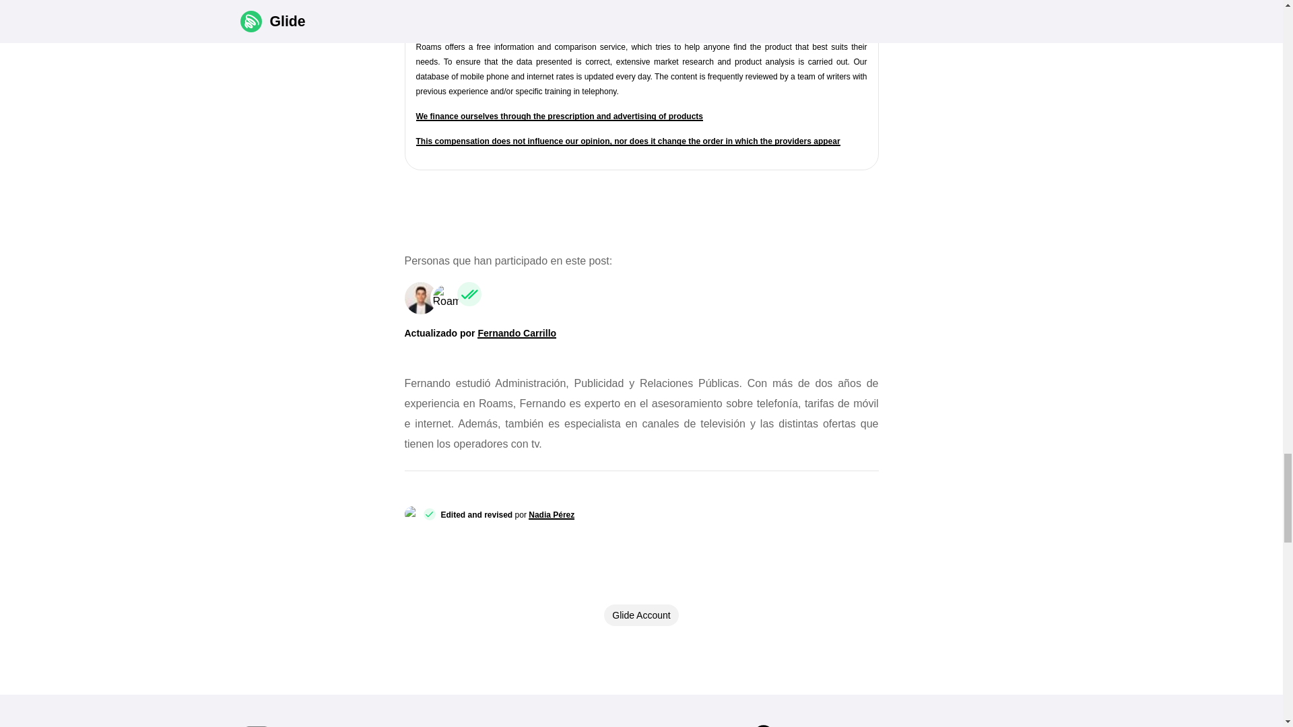  Describe the element at coordinates (420, 298) in the screenshot. I see `Fernando Carrillo` at that location.